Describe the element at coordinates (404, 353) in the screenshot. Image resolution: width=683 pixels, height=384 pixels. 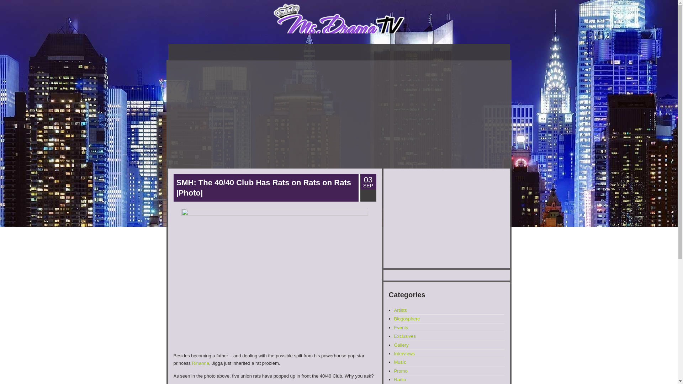
I see `Interviews` at that location.